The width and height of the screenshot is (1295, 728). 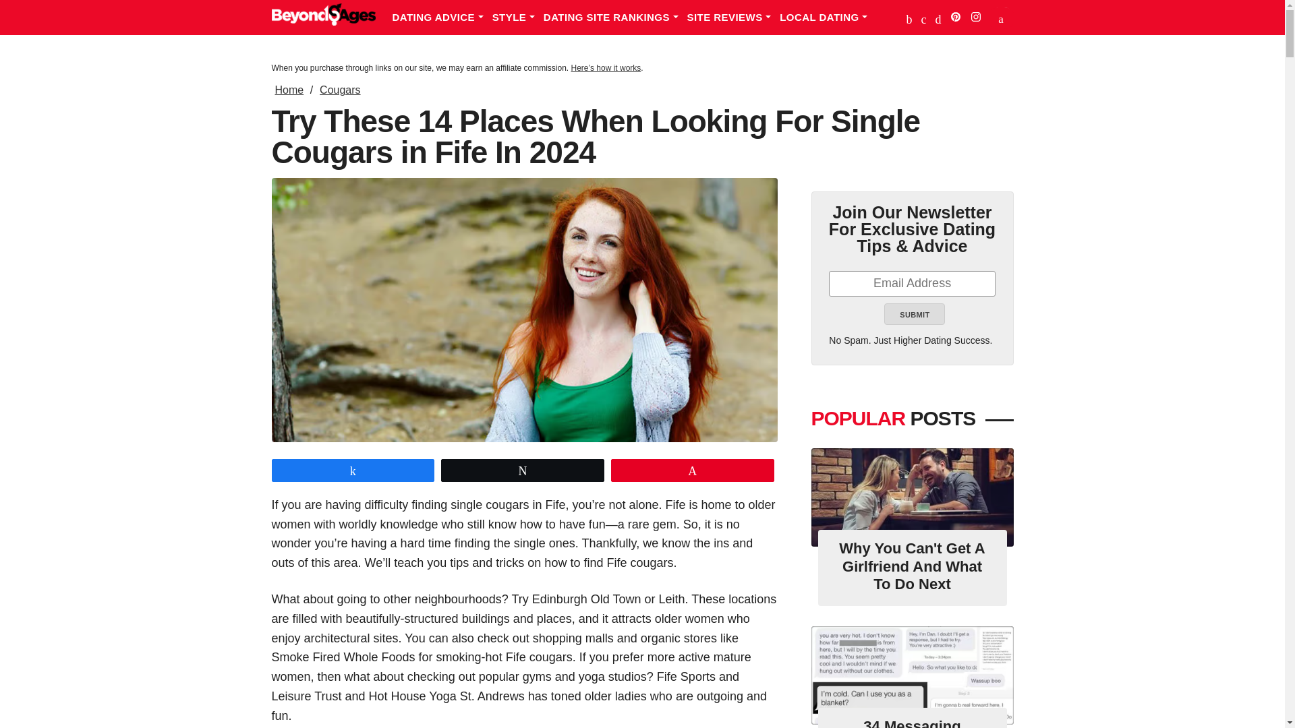 I want to click on Dating Advice, so click(x=442, y=18).